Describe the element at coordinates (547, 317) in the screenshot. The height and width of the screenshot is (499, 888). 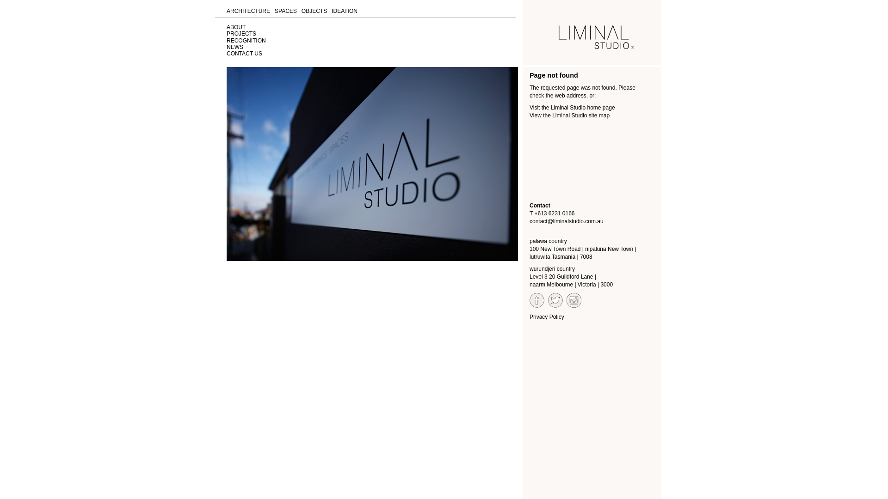
I see `Privacy Policy` at that location.